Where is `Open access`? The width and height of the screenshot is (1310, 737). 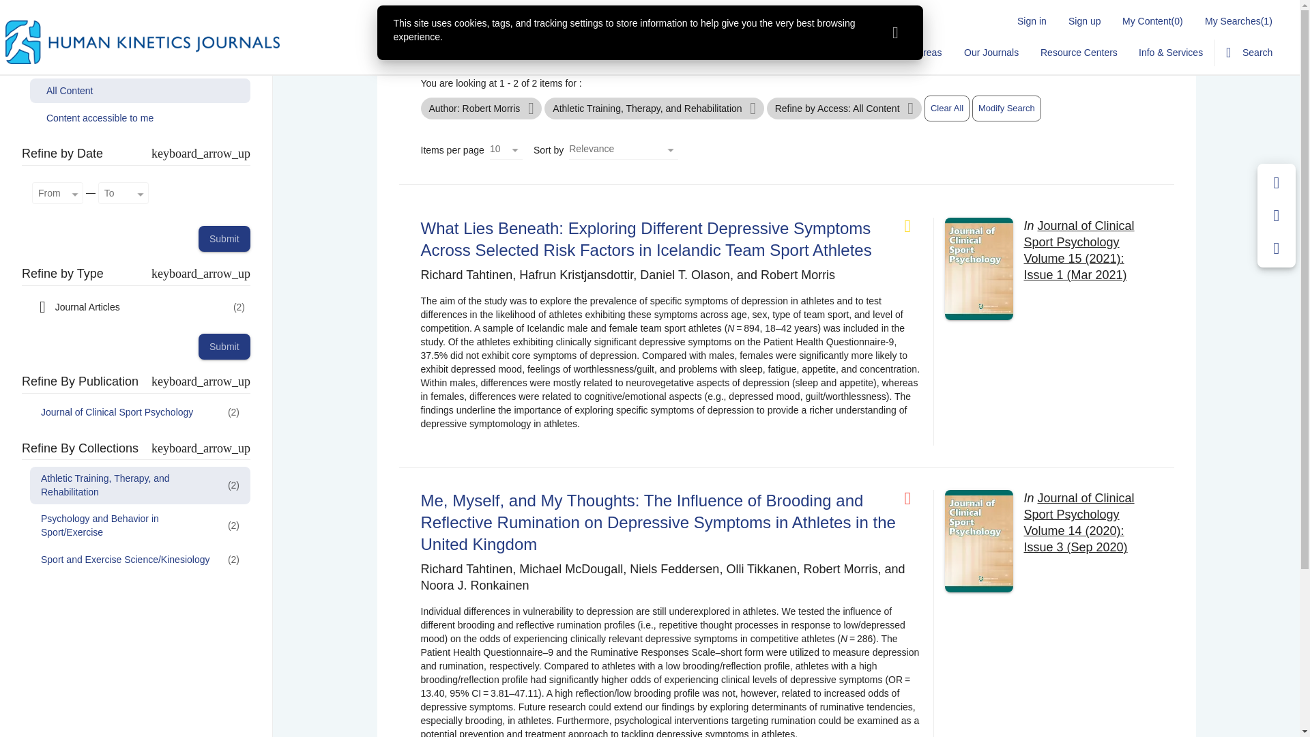 Open access is located at coordinates (913, 226).